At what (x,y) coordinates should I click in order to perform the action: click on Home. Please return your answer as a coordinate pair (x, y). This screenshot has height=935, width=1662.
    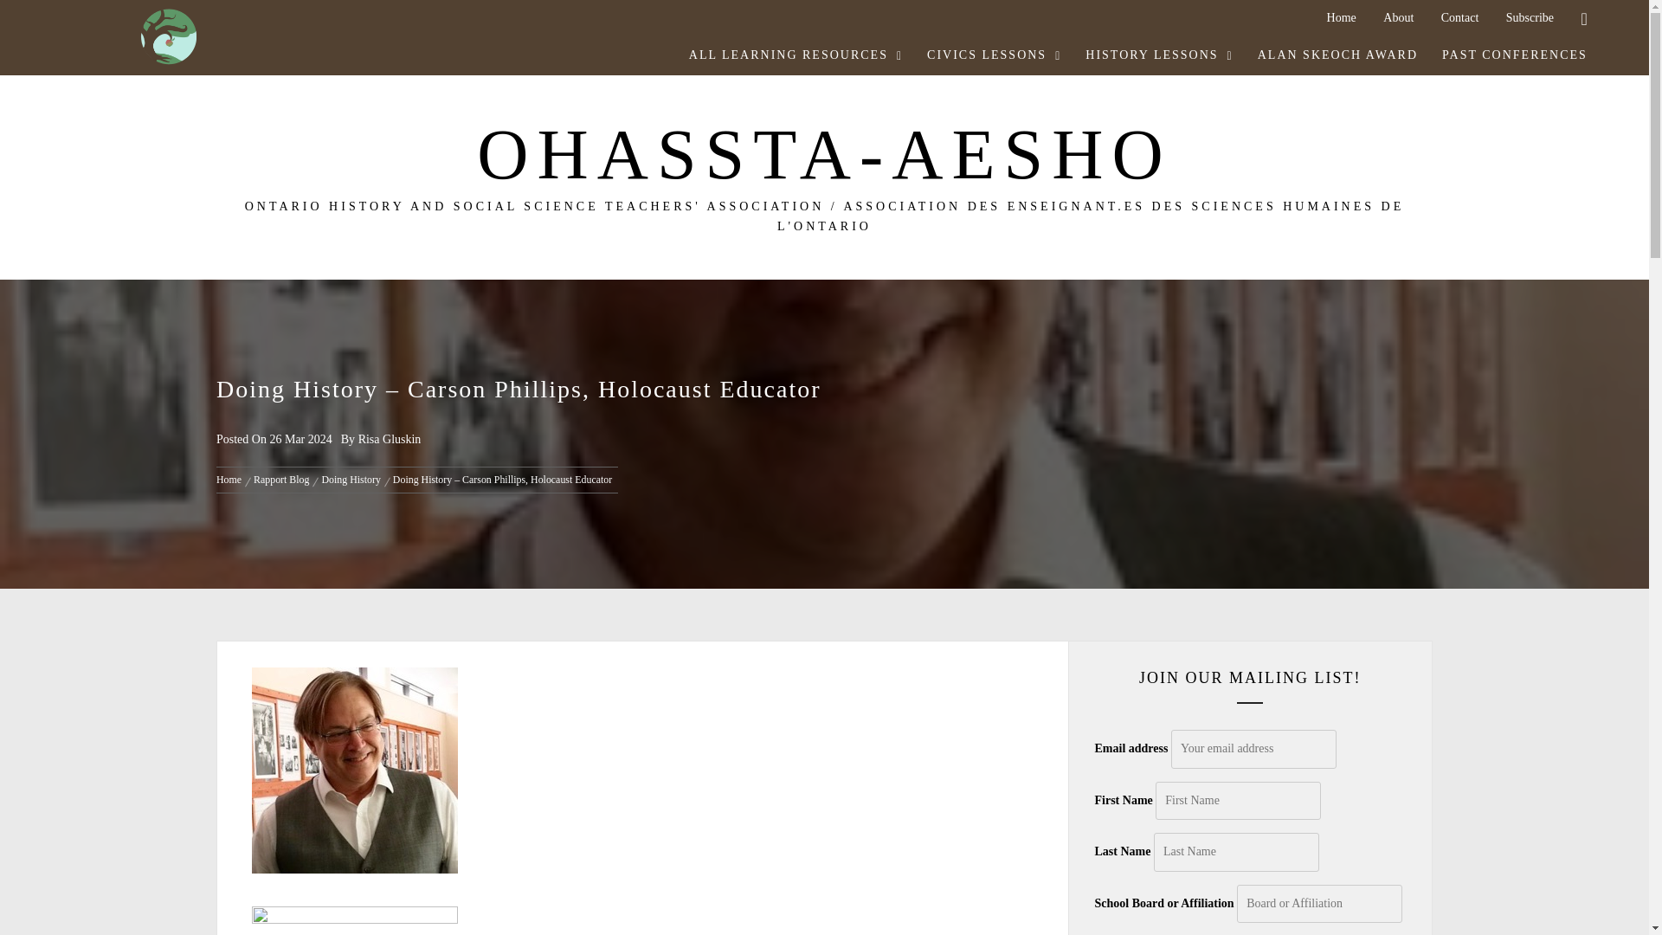
    Looking at the image, I should click on (232, 479).